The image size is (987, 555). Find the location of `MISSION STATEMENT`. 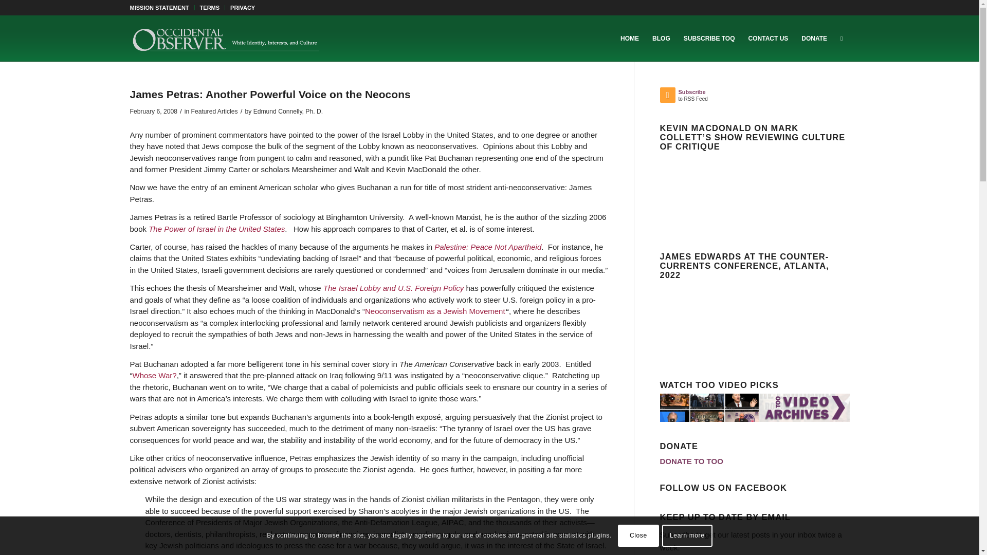

MISSION STATEMENT is located at coordinates (158, 8).